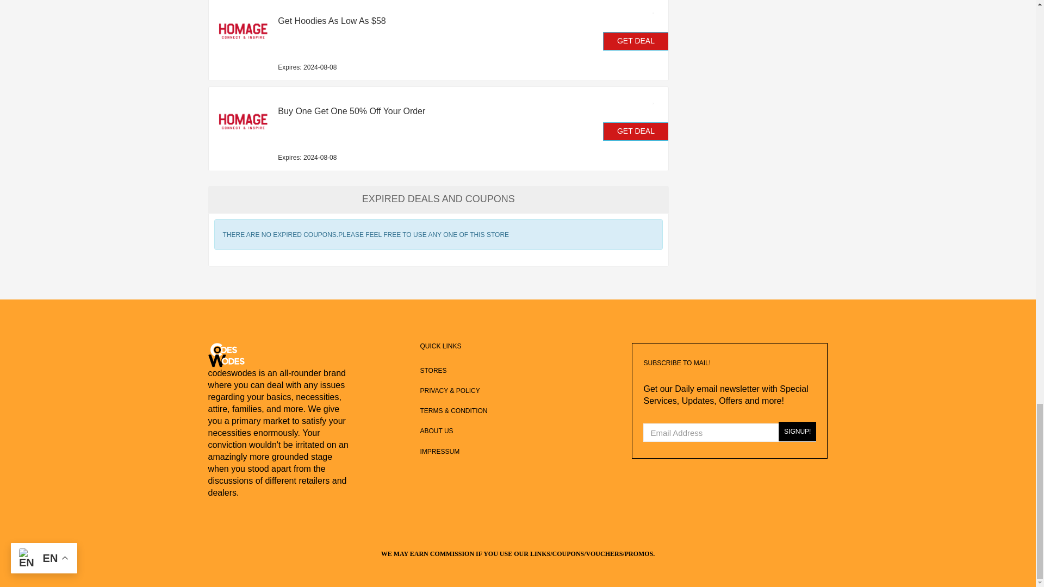 Image resolution: width=1044 pixels, height=587 pixels. What do you see at coordinates (636, 132) in the screenshot?
I see `GET DEAL` at bounding box center [636, 132].